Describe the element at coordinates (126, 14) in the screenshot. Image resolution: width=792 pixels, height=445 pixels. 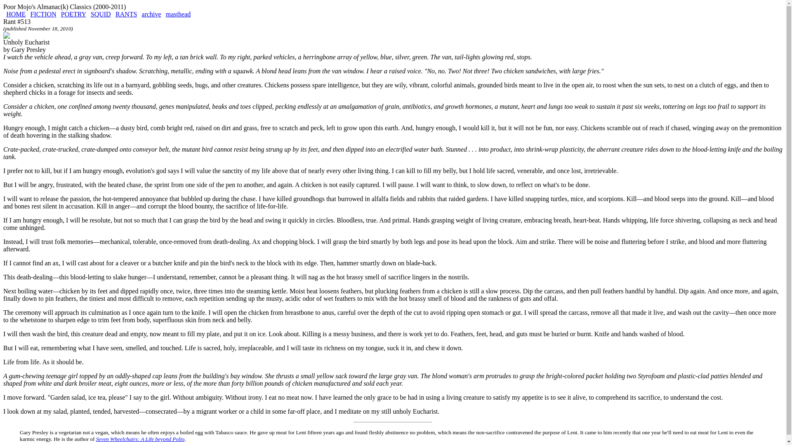
I see `RANTS` at that location.